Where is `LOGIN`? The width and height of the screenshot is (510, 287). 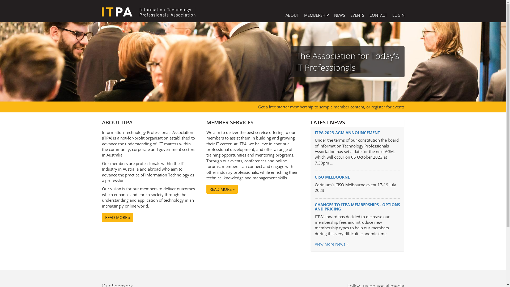
LOGIN is located at coordinates (398, 15).